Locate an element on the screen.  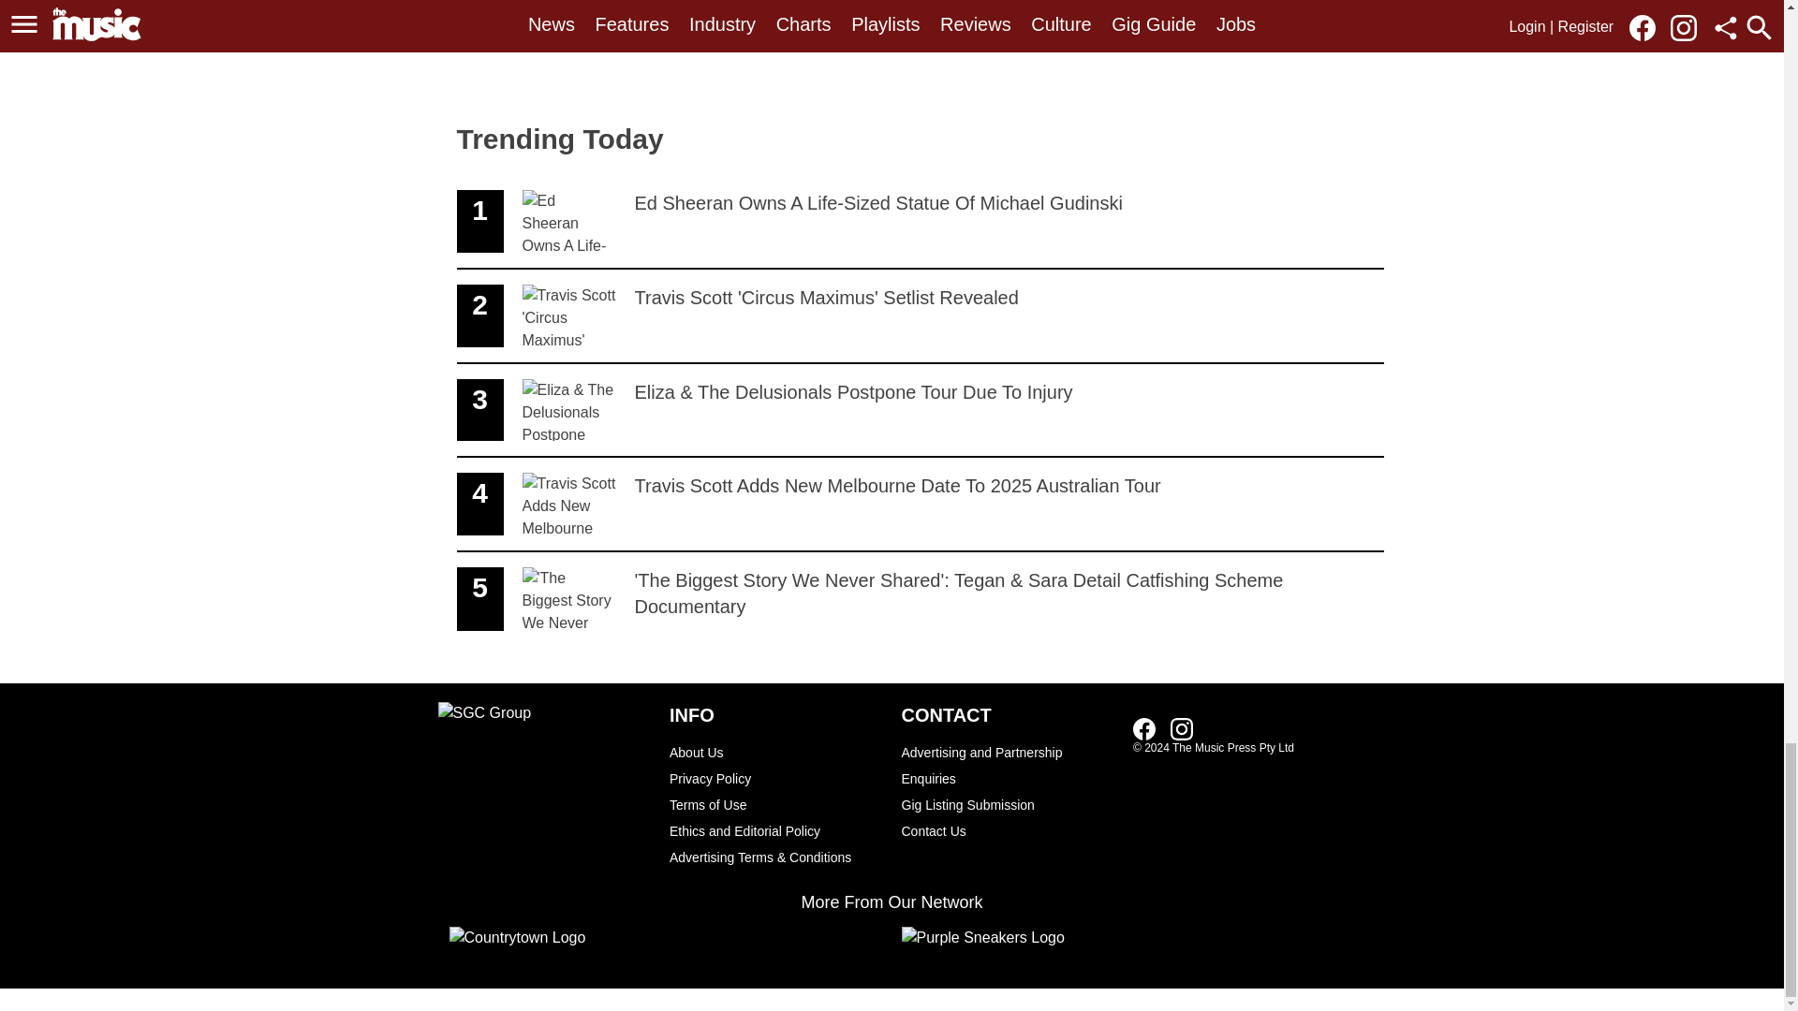
Gig Listing Submission is located at coordinates (1008, 804).